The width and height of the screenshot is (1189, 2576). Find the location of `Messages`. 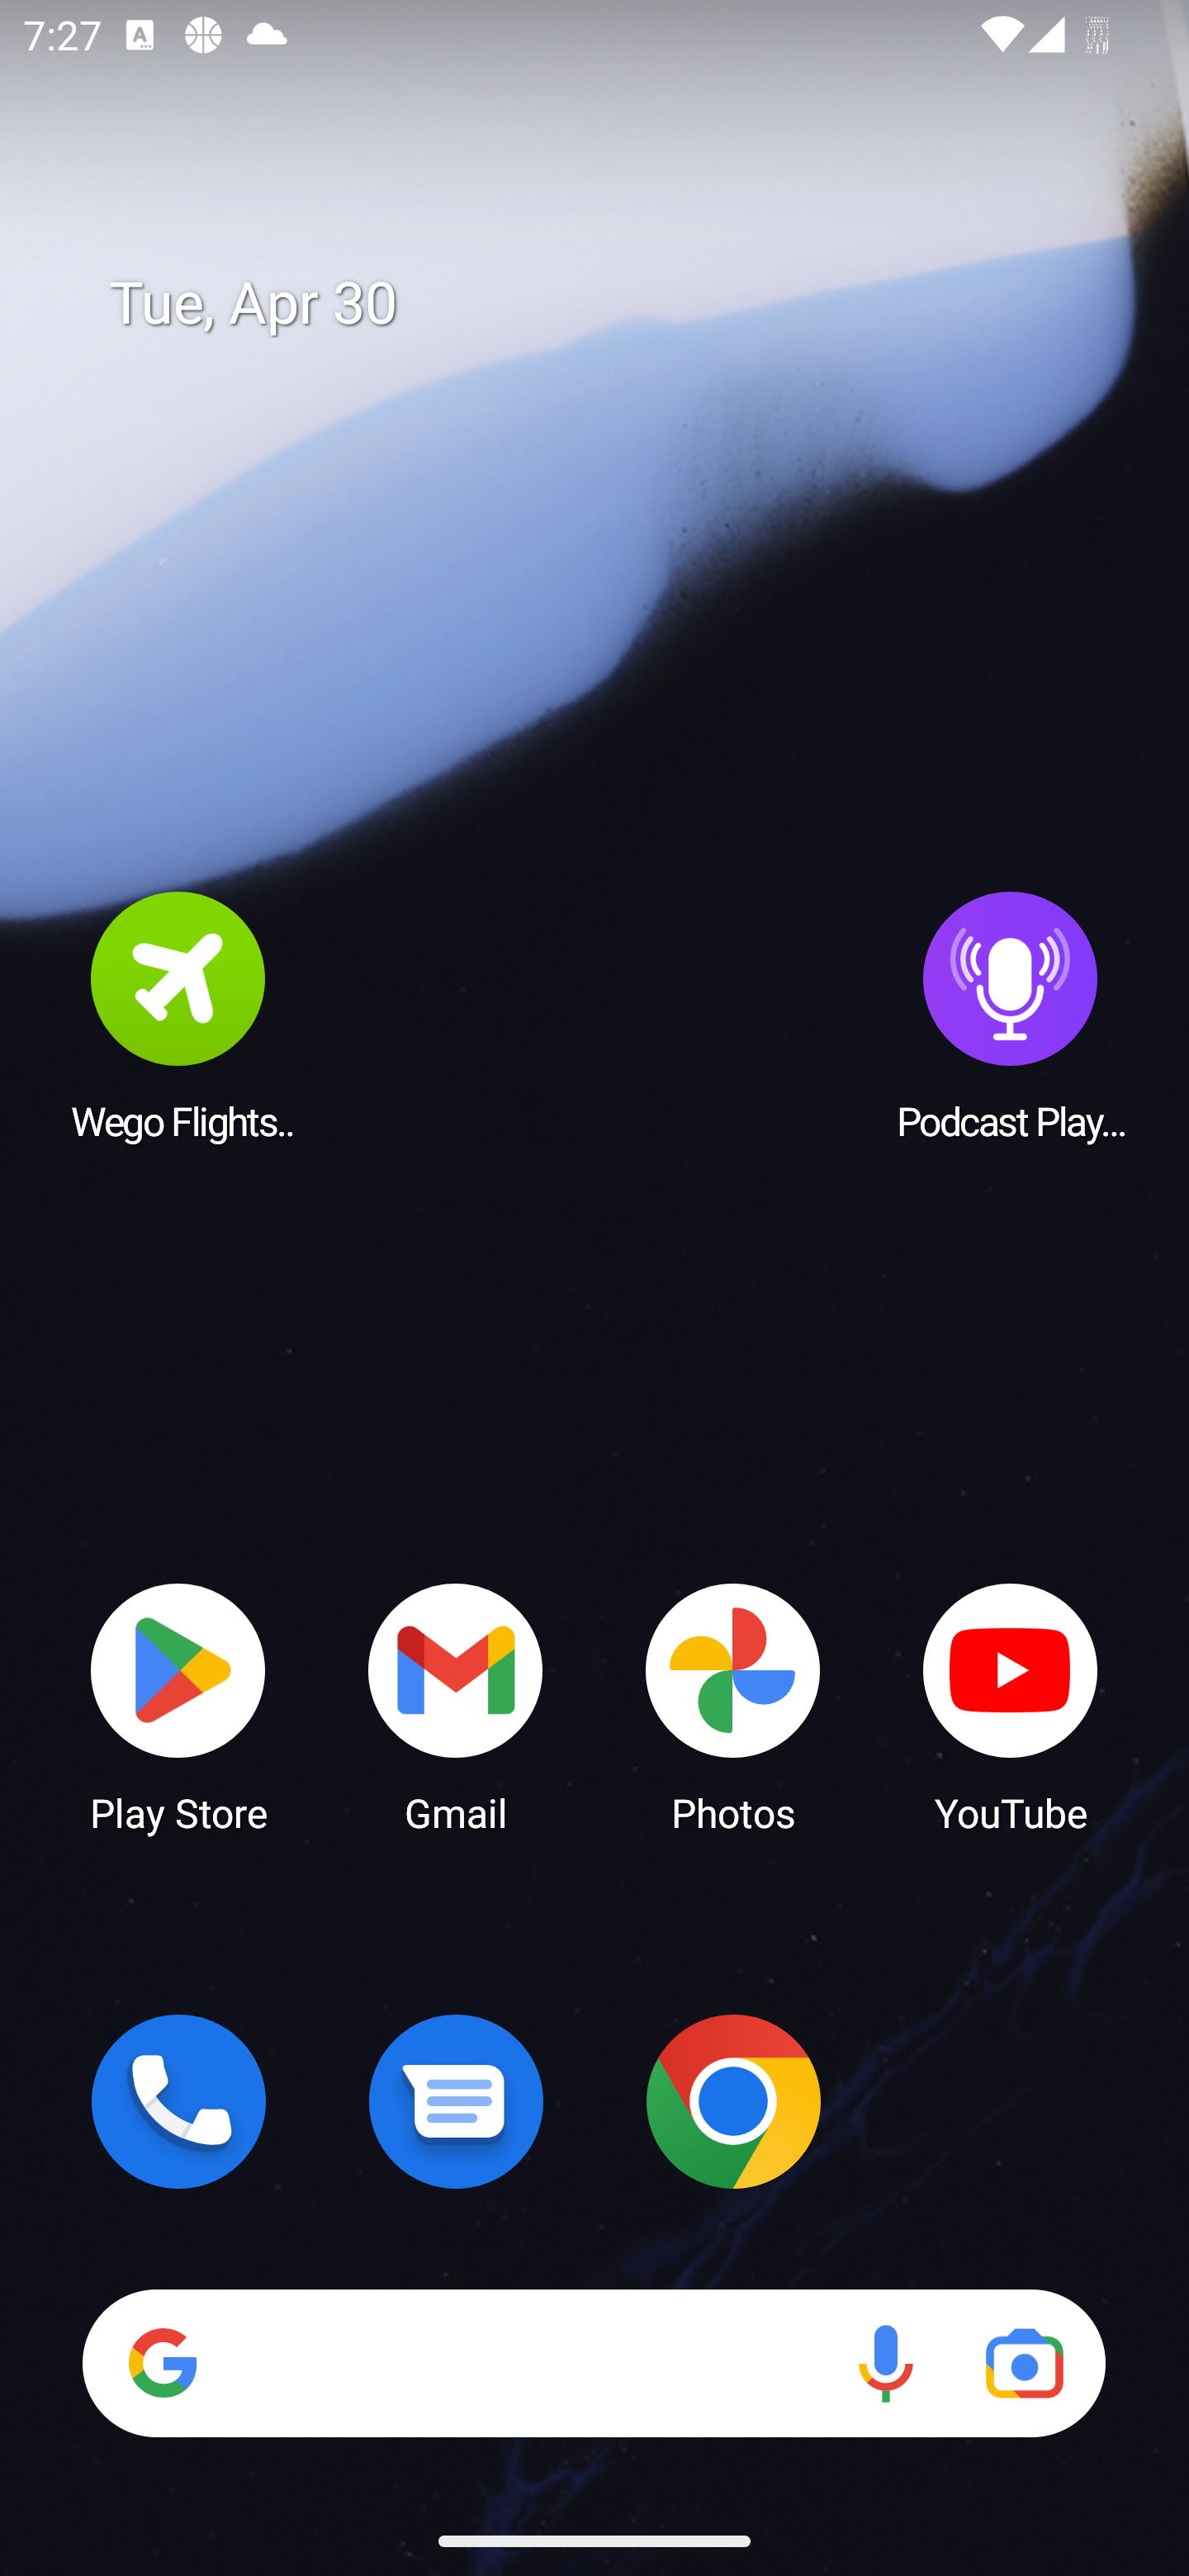

Messages is located at coordinates (456, 2101).